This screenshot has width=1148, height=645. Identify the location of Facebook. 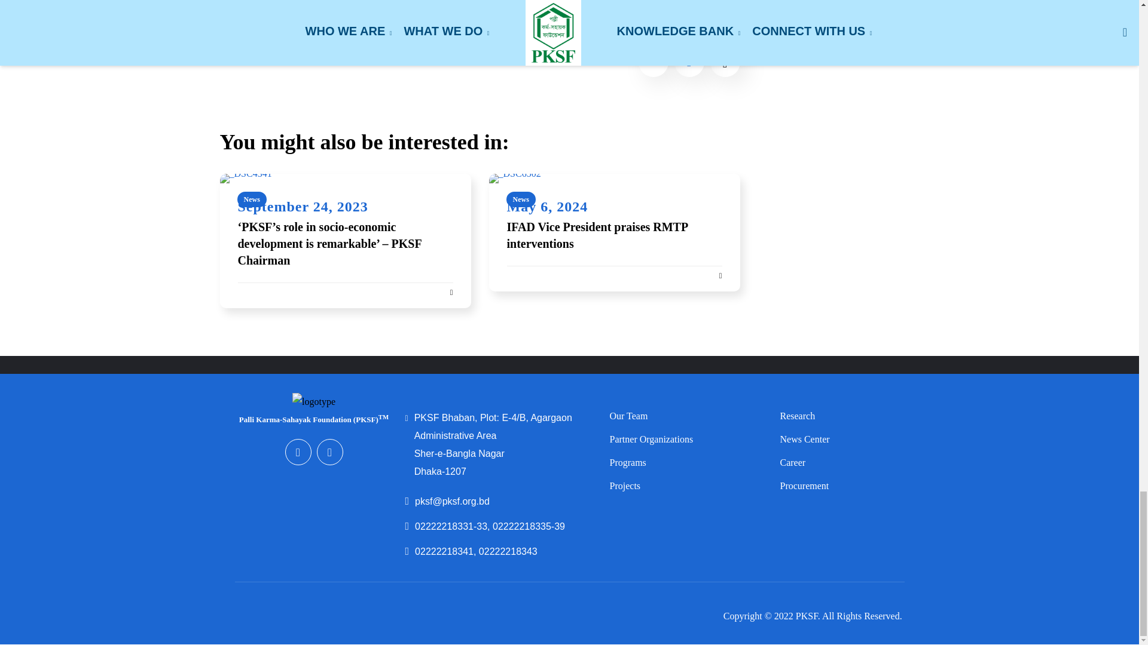
(298, 451).